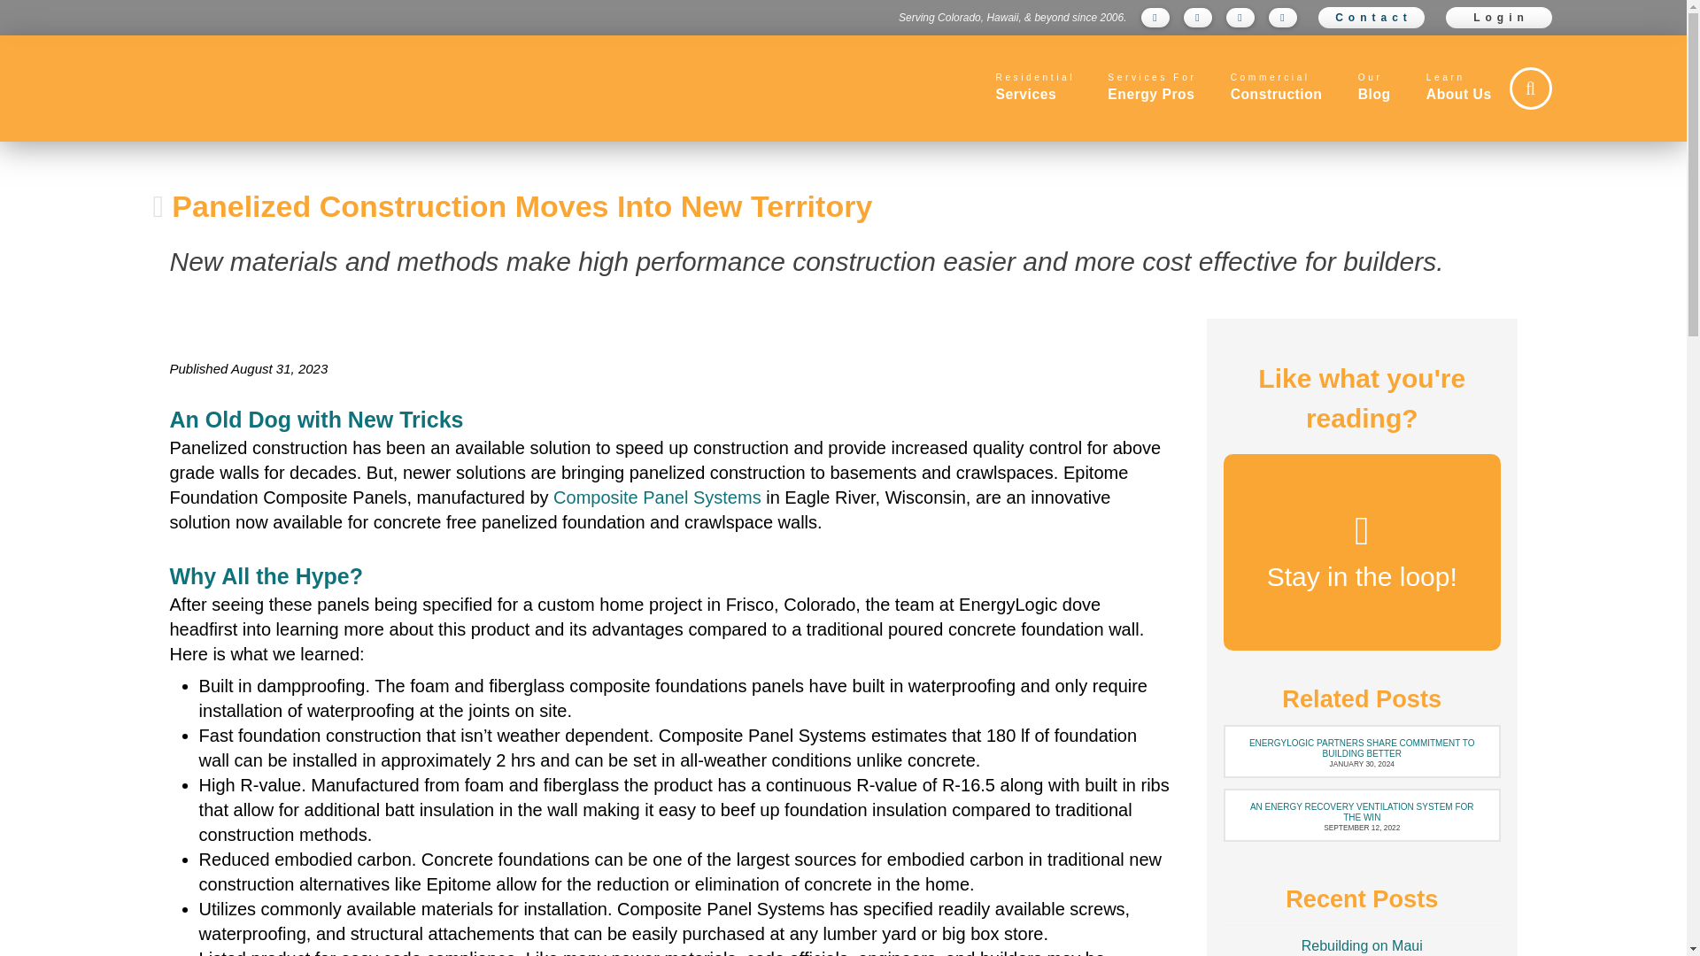 This screenshot has width=1700, height=956. Describe the element at coordinates (1150, 88) in the screenshot. I see `Contact` at that location.